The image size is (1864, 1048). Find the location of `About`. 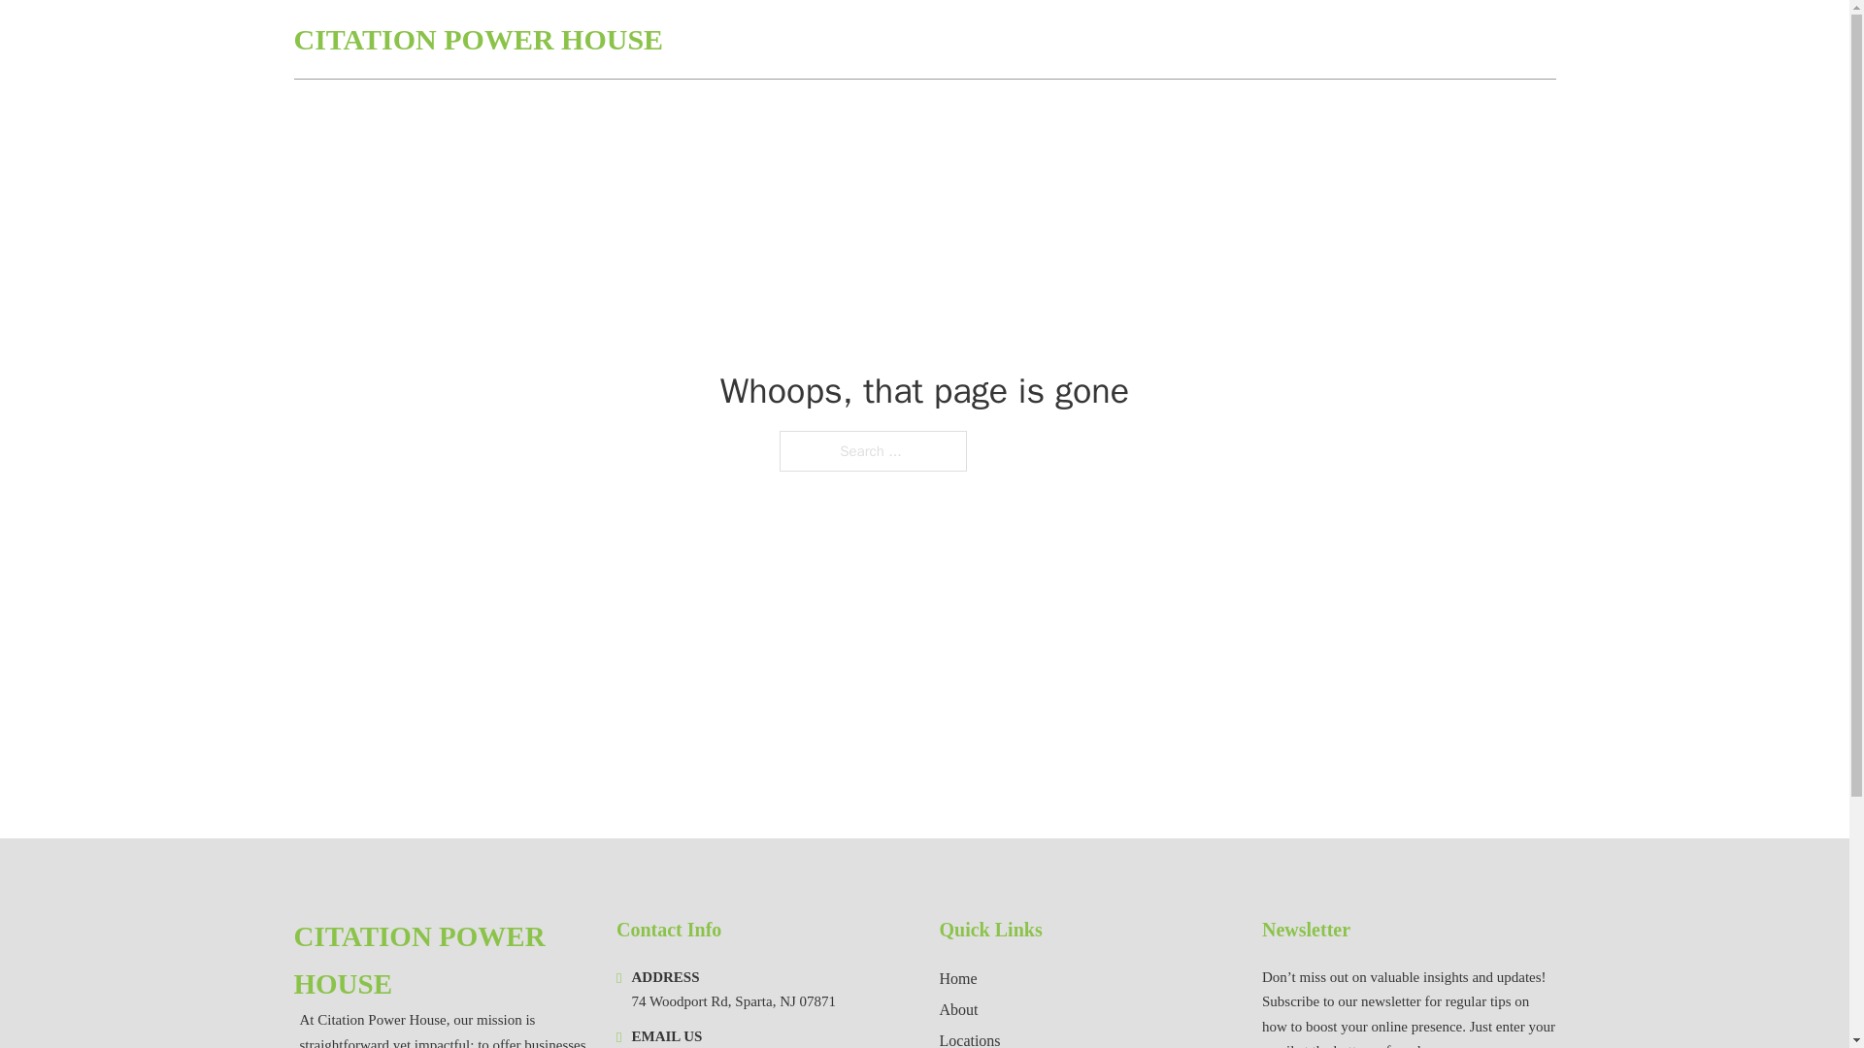

About is located at coordinates (959, 1009).